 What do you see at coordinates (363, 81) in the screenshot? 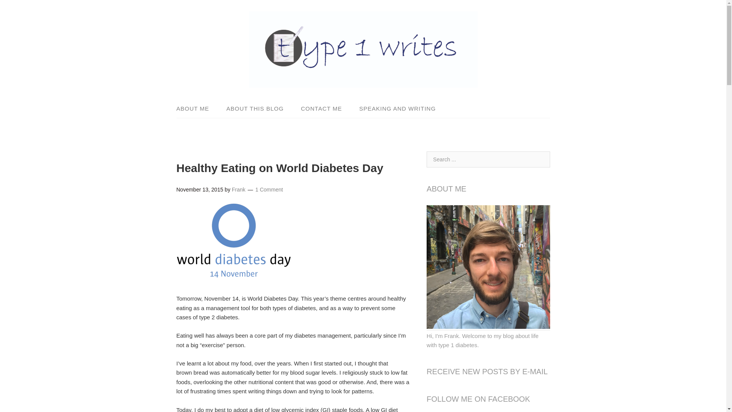
I see `Type 1 Writes - Diabetes Blog` at bounding box center [363, 81].